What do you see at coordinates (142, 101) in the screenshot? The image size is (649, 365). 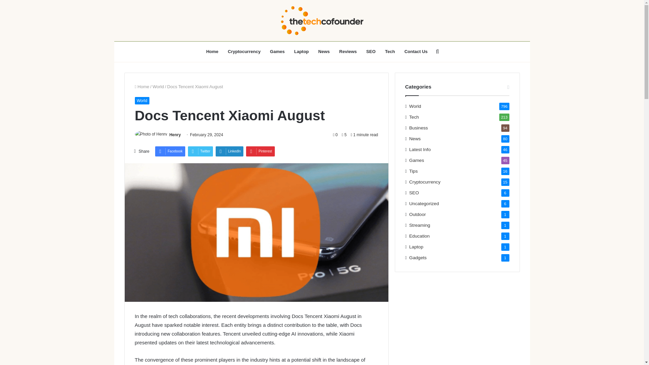 I see `World` at bounding box center [142, 101].